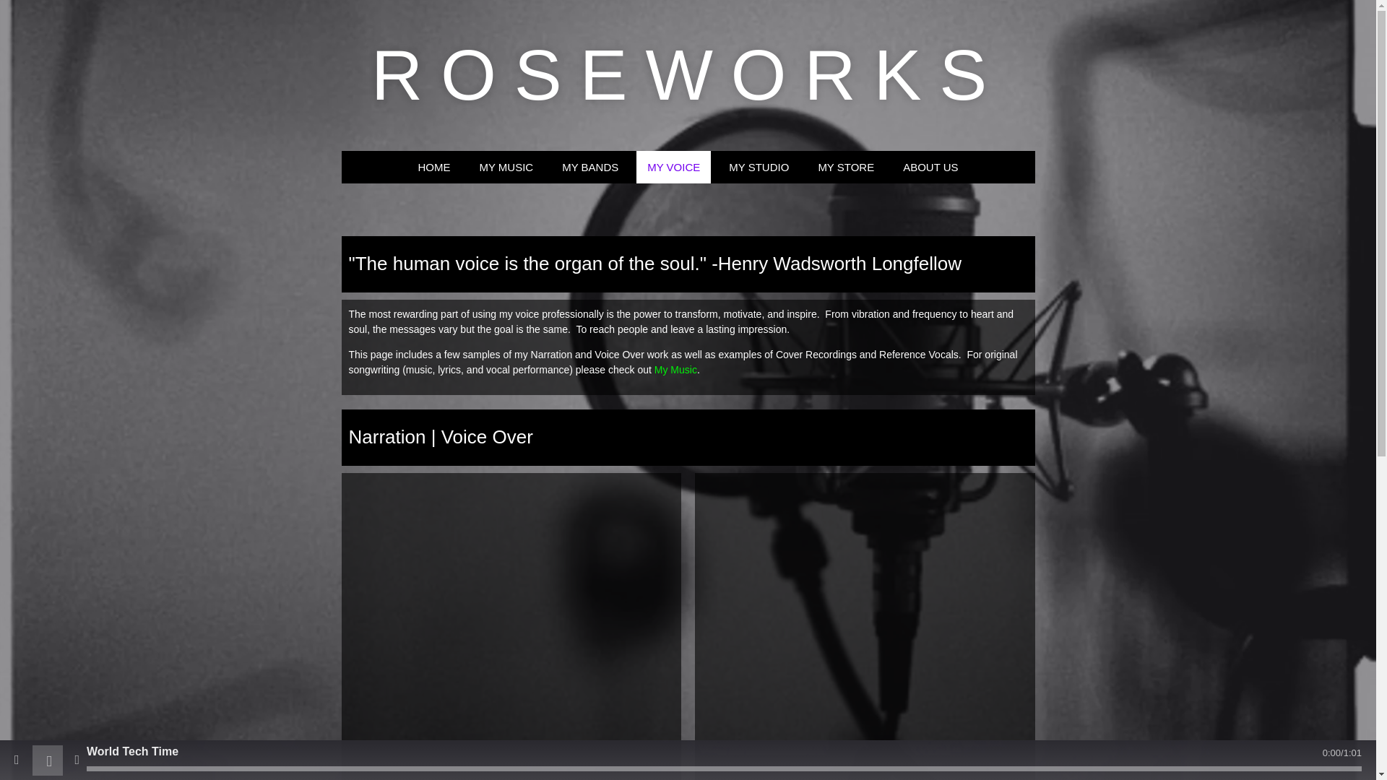  I want to click on MY STORE, so click(845, 167).